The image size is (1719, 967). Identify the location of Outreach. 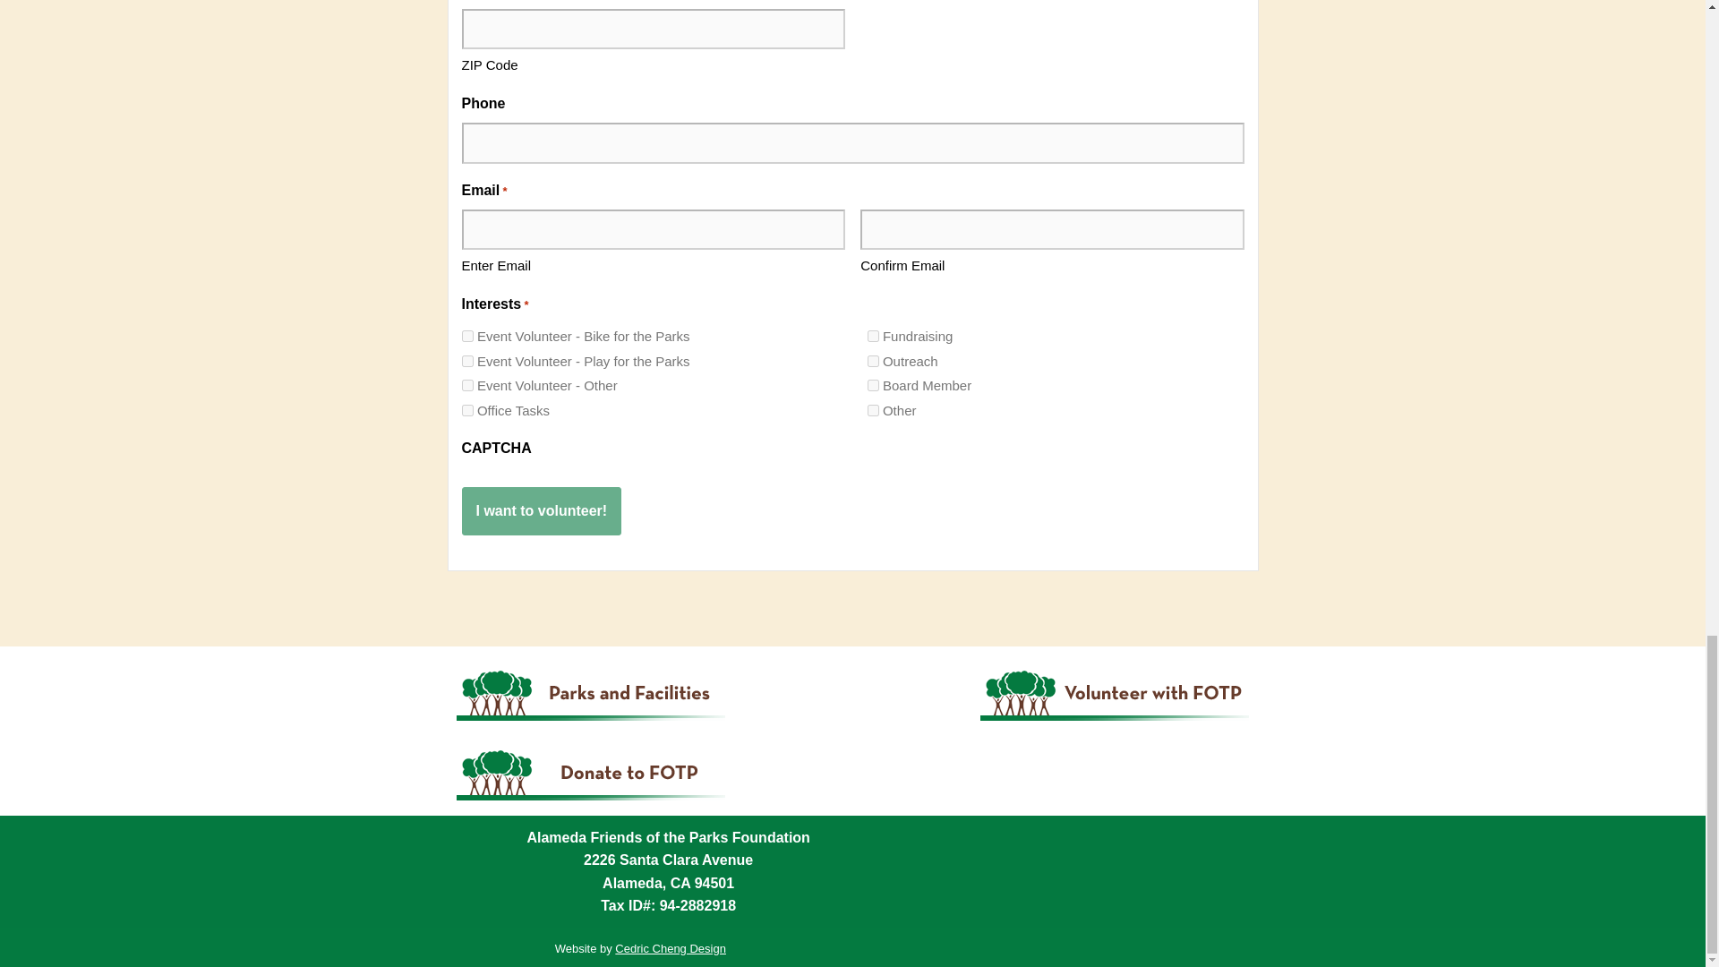
(872, 362).